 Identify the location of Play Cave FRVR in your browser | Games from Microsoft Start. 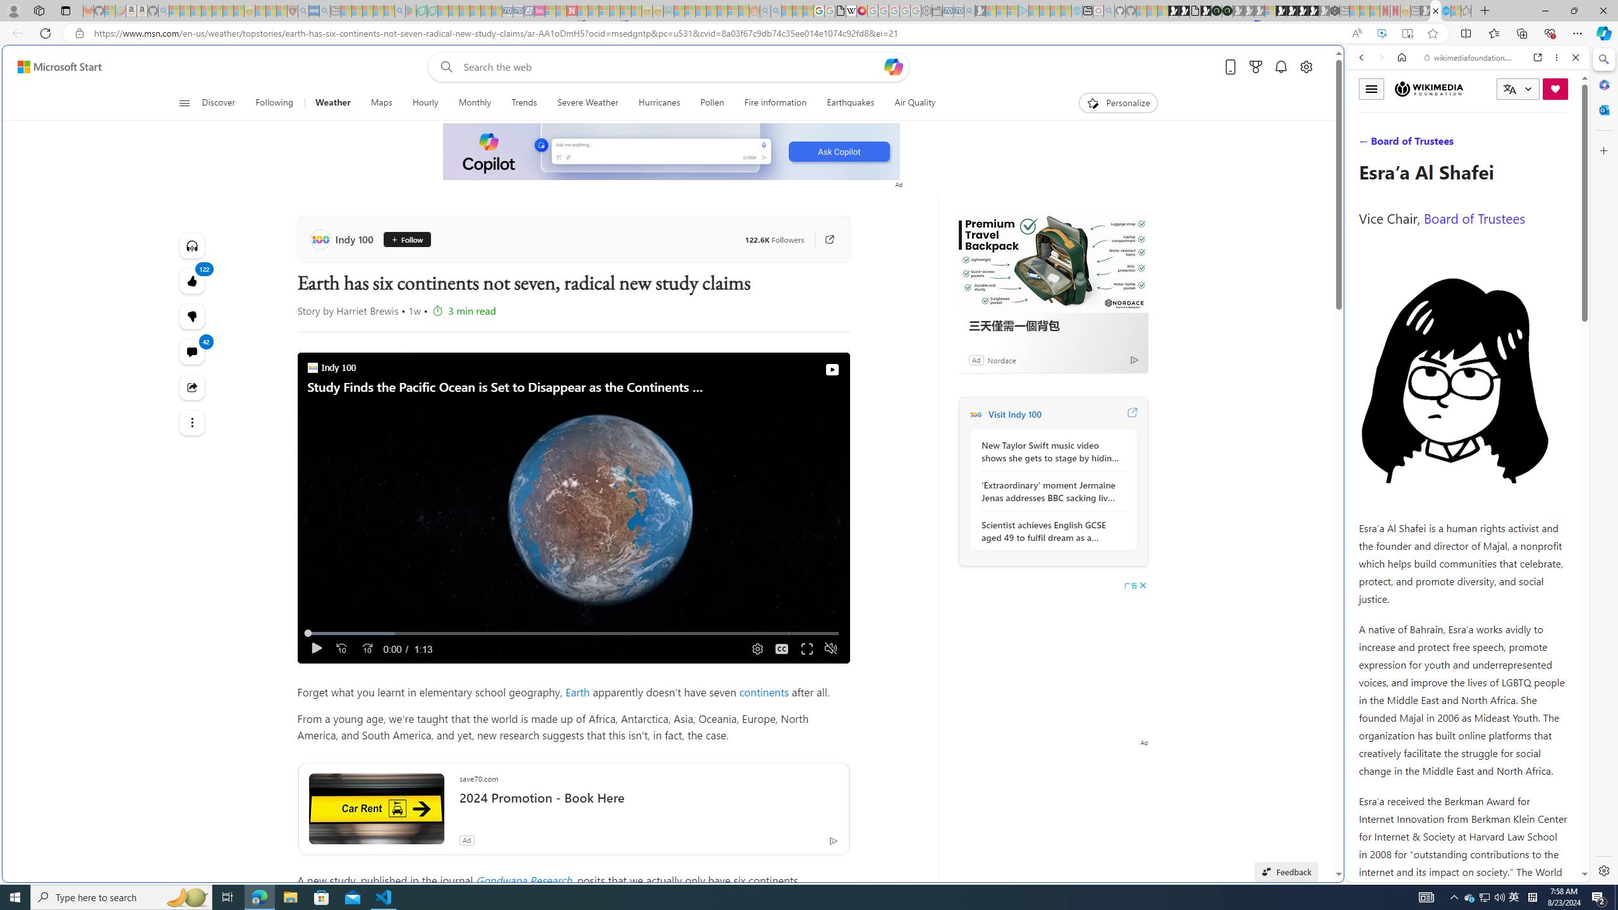
(1025, 269).